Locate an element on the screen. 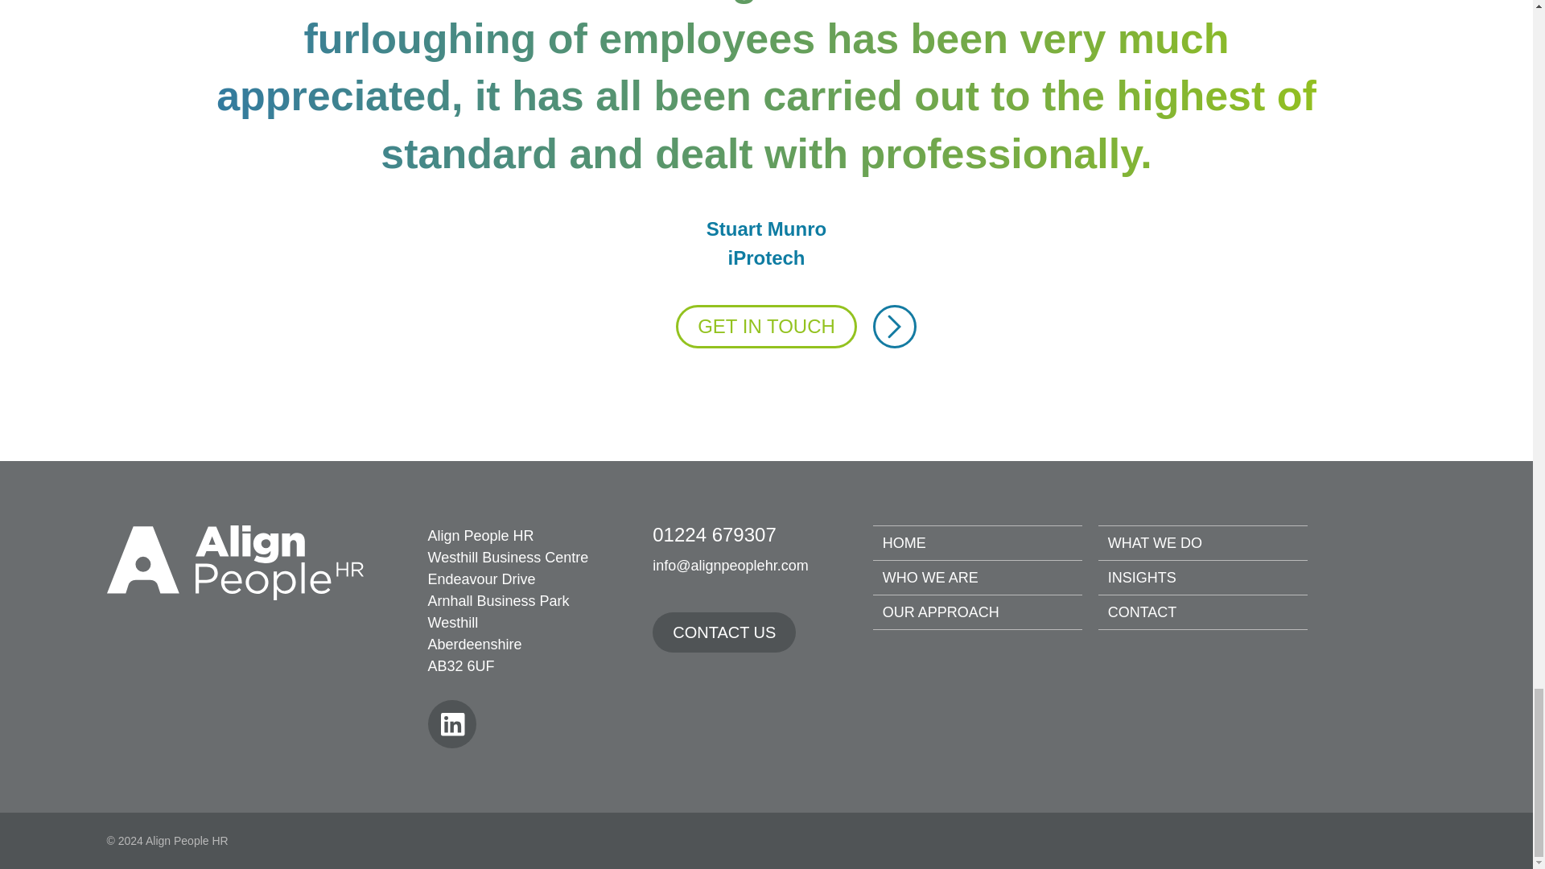  WHO WE ARE is located at coordinates (930, 578).